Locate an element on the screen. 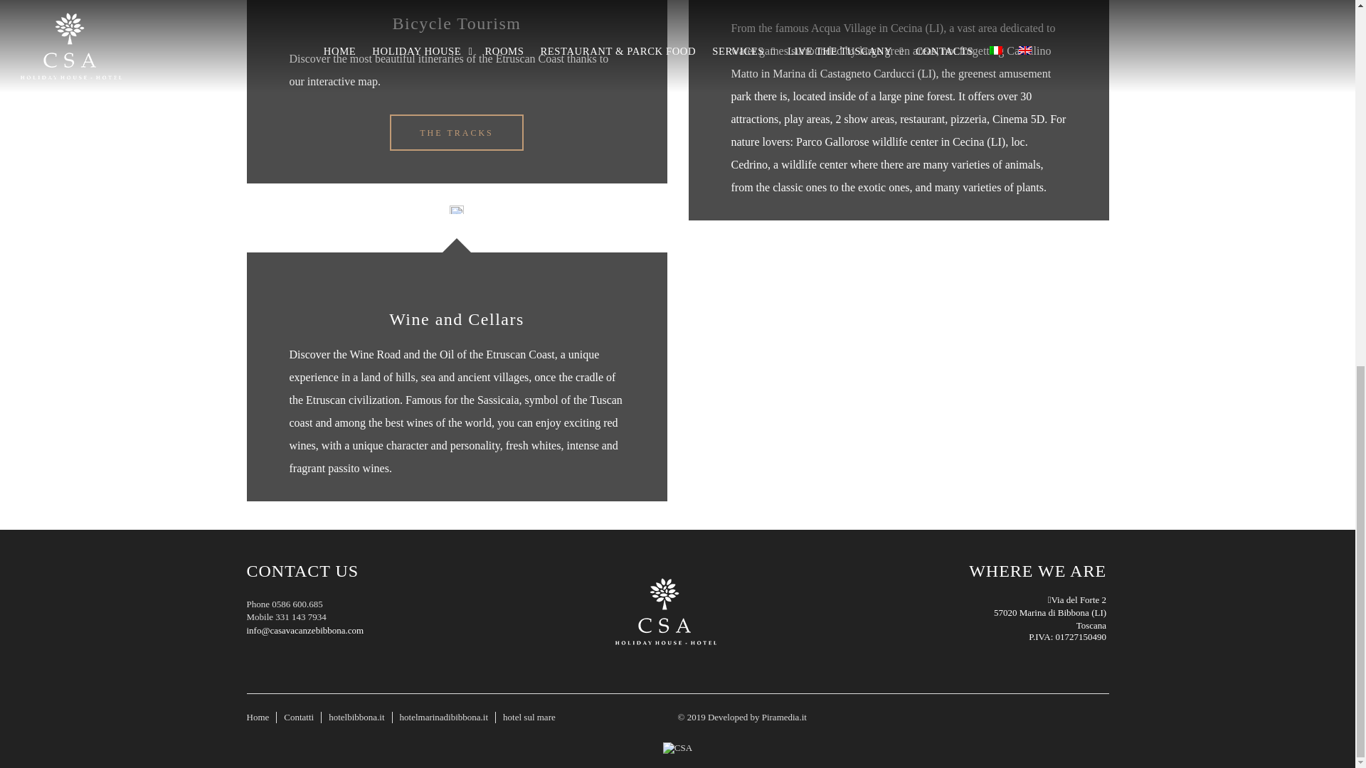  Home is located at coordinates (258, 717).